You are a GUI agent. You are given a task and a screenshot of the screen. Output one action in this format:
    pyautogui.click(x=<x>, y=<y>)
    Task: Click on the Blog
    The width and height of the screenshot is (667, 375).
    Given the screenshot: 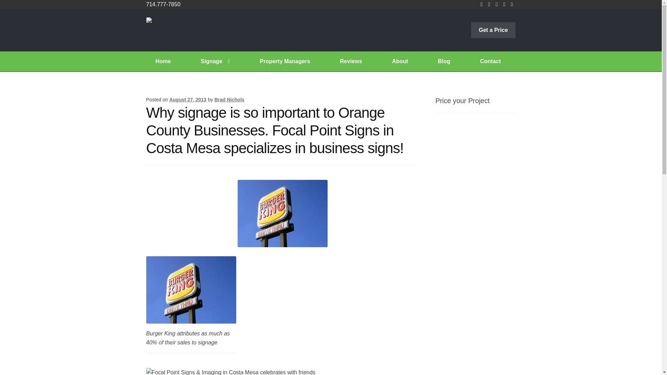 What is the action you would take?
    pyautogui.click(x=444, y=61)
    